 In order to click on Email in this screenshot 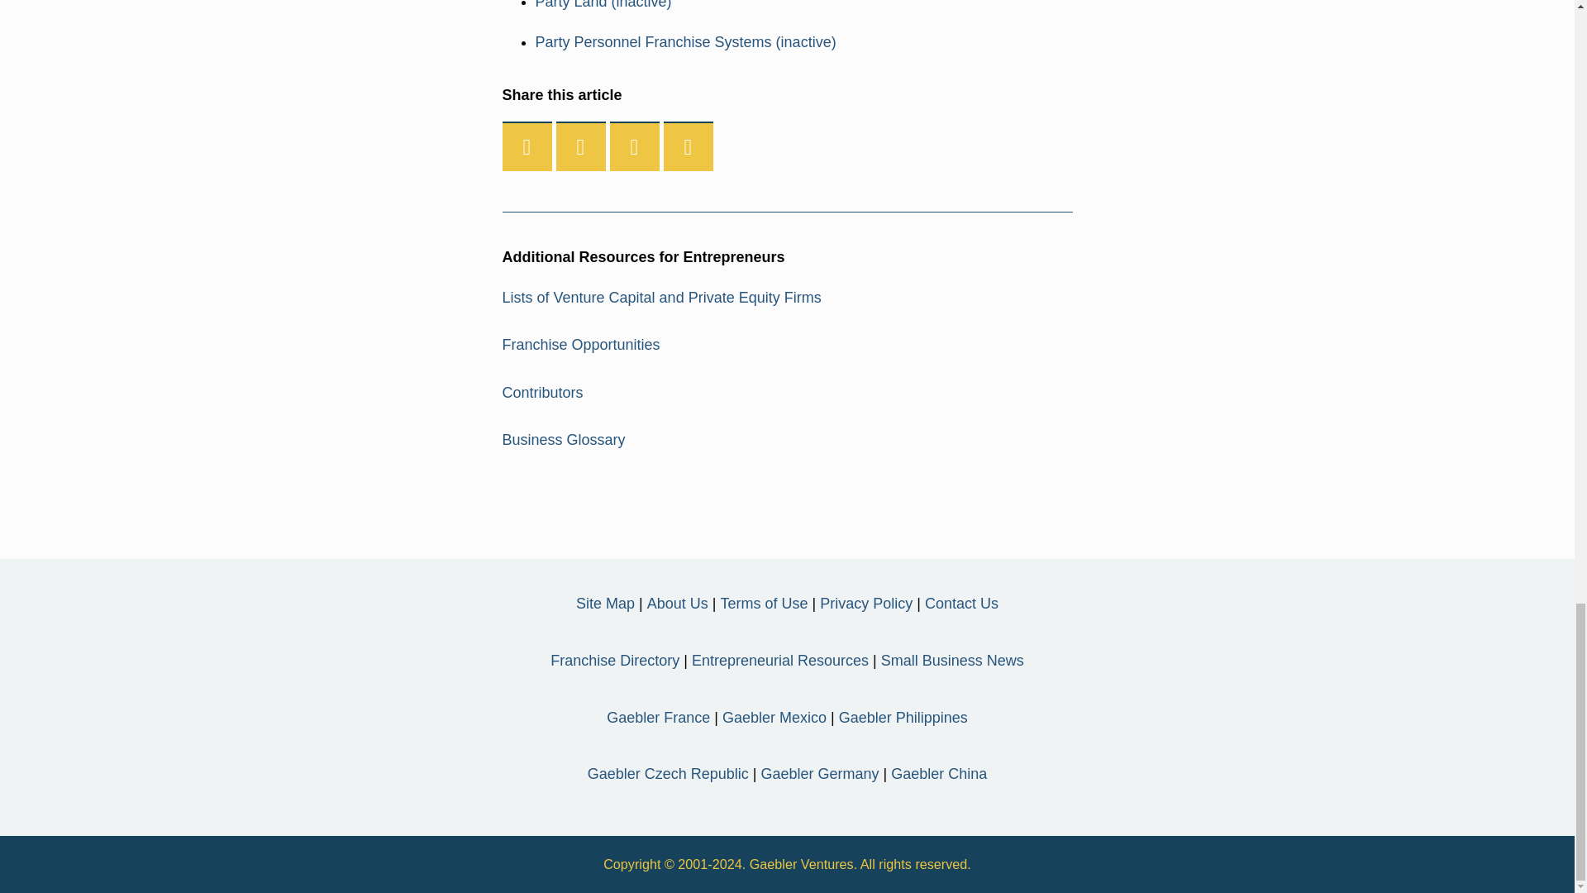, I will do `click(688, 147)`.